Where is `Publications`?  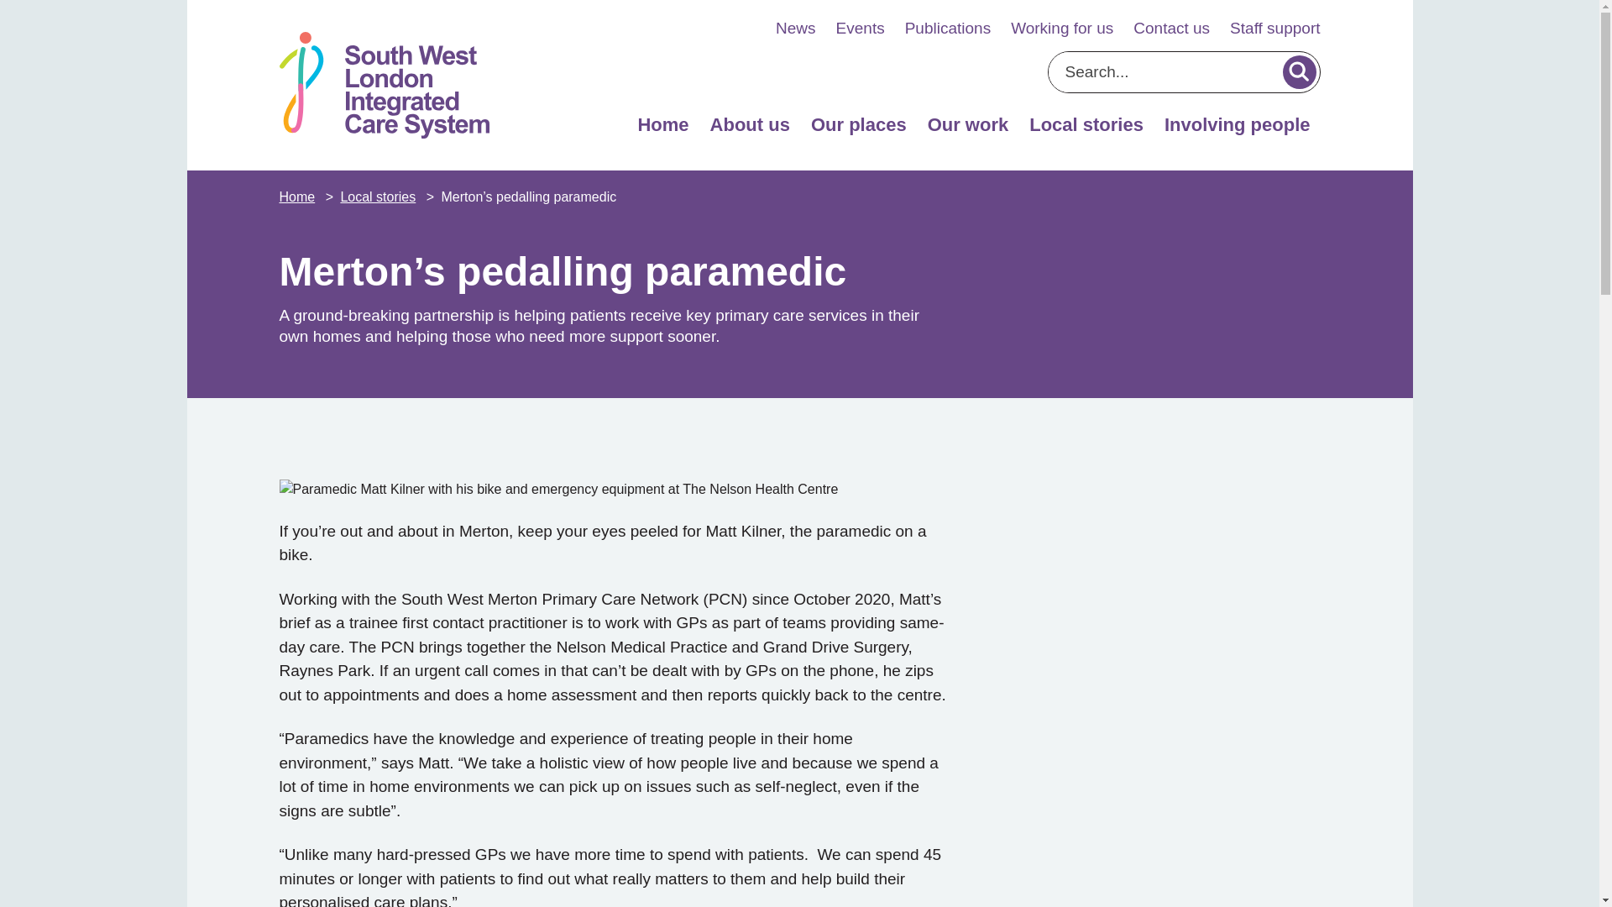 Publications is located at coordinates (947, 29).